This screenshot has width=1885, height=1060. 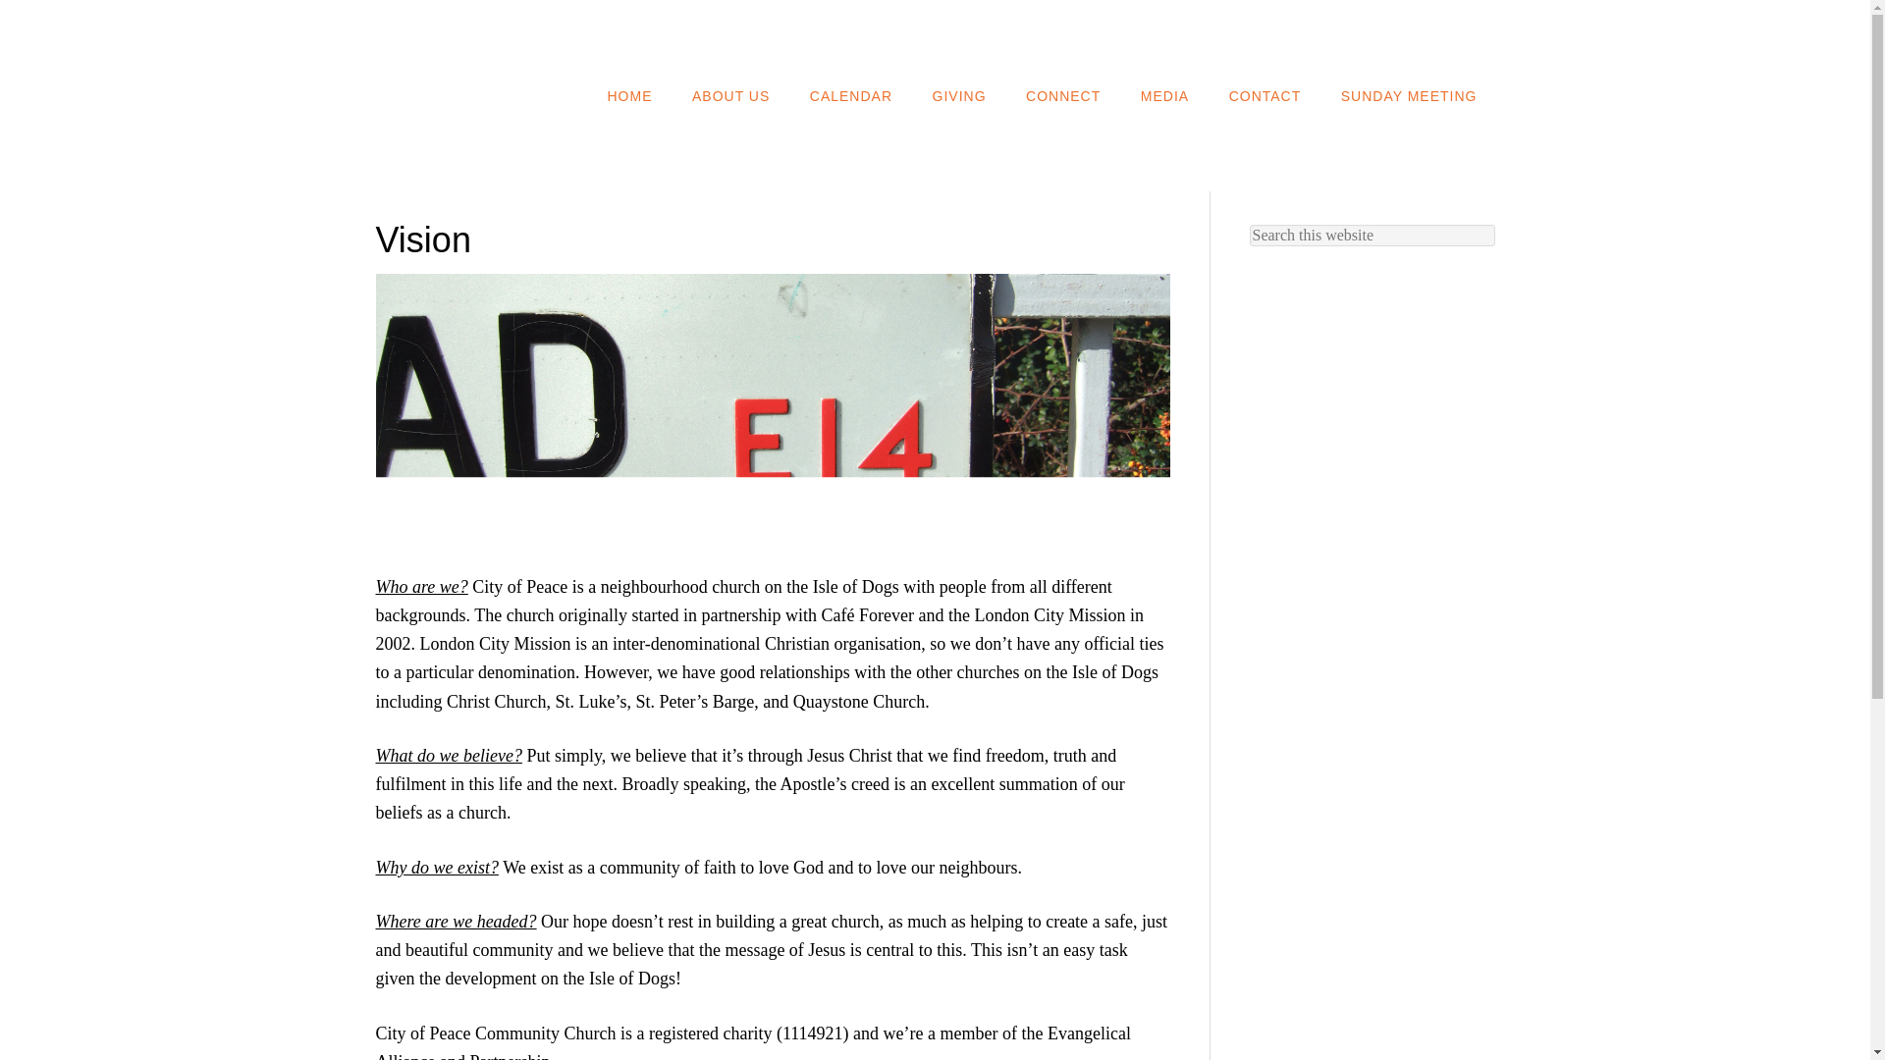 I want to click on CITY OF PEACE COMMUNITY CHURCH, so click(x=532, y=31).